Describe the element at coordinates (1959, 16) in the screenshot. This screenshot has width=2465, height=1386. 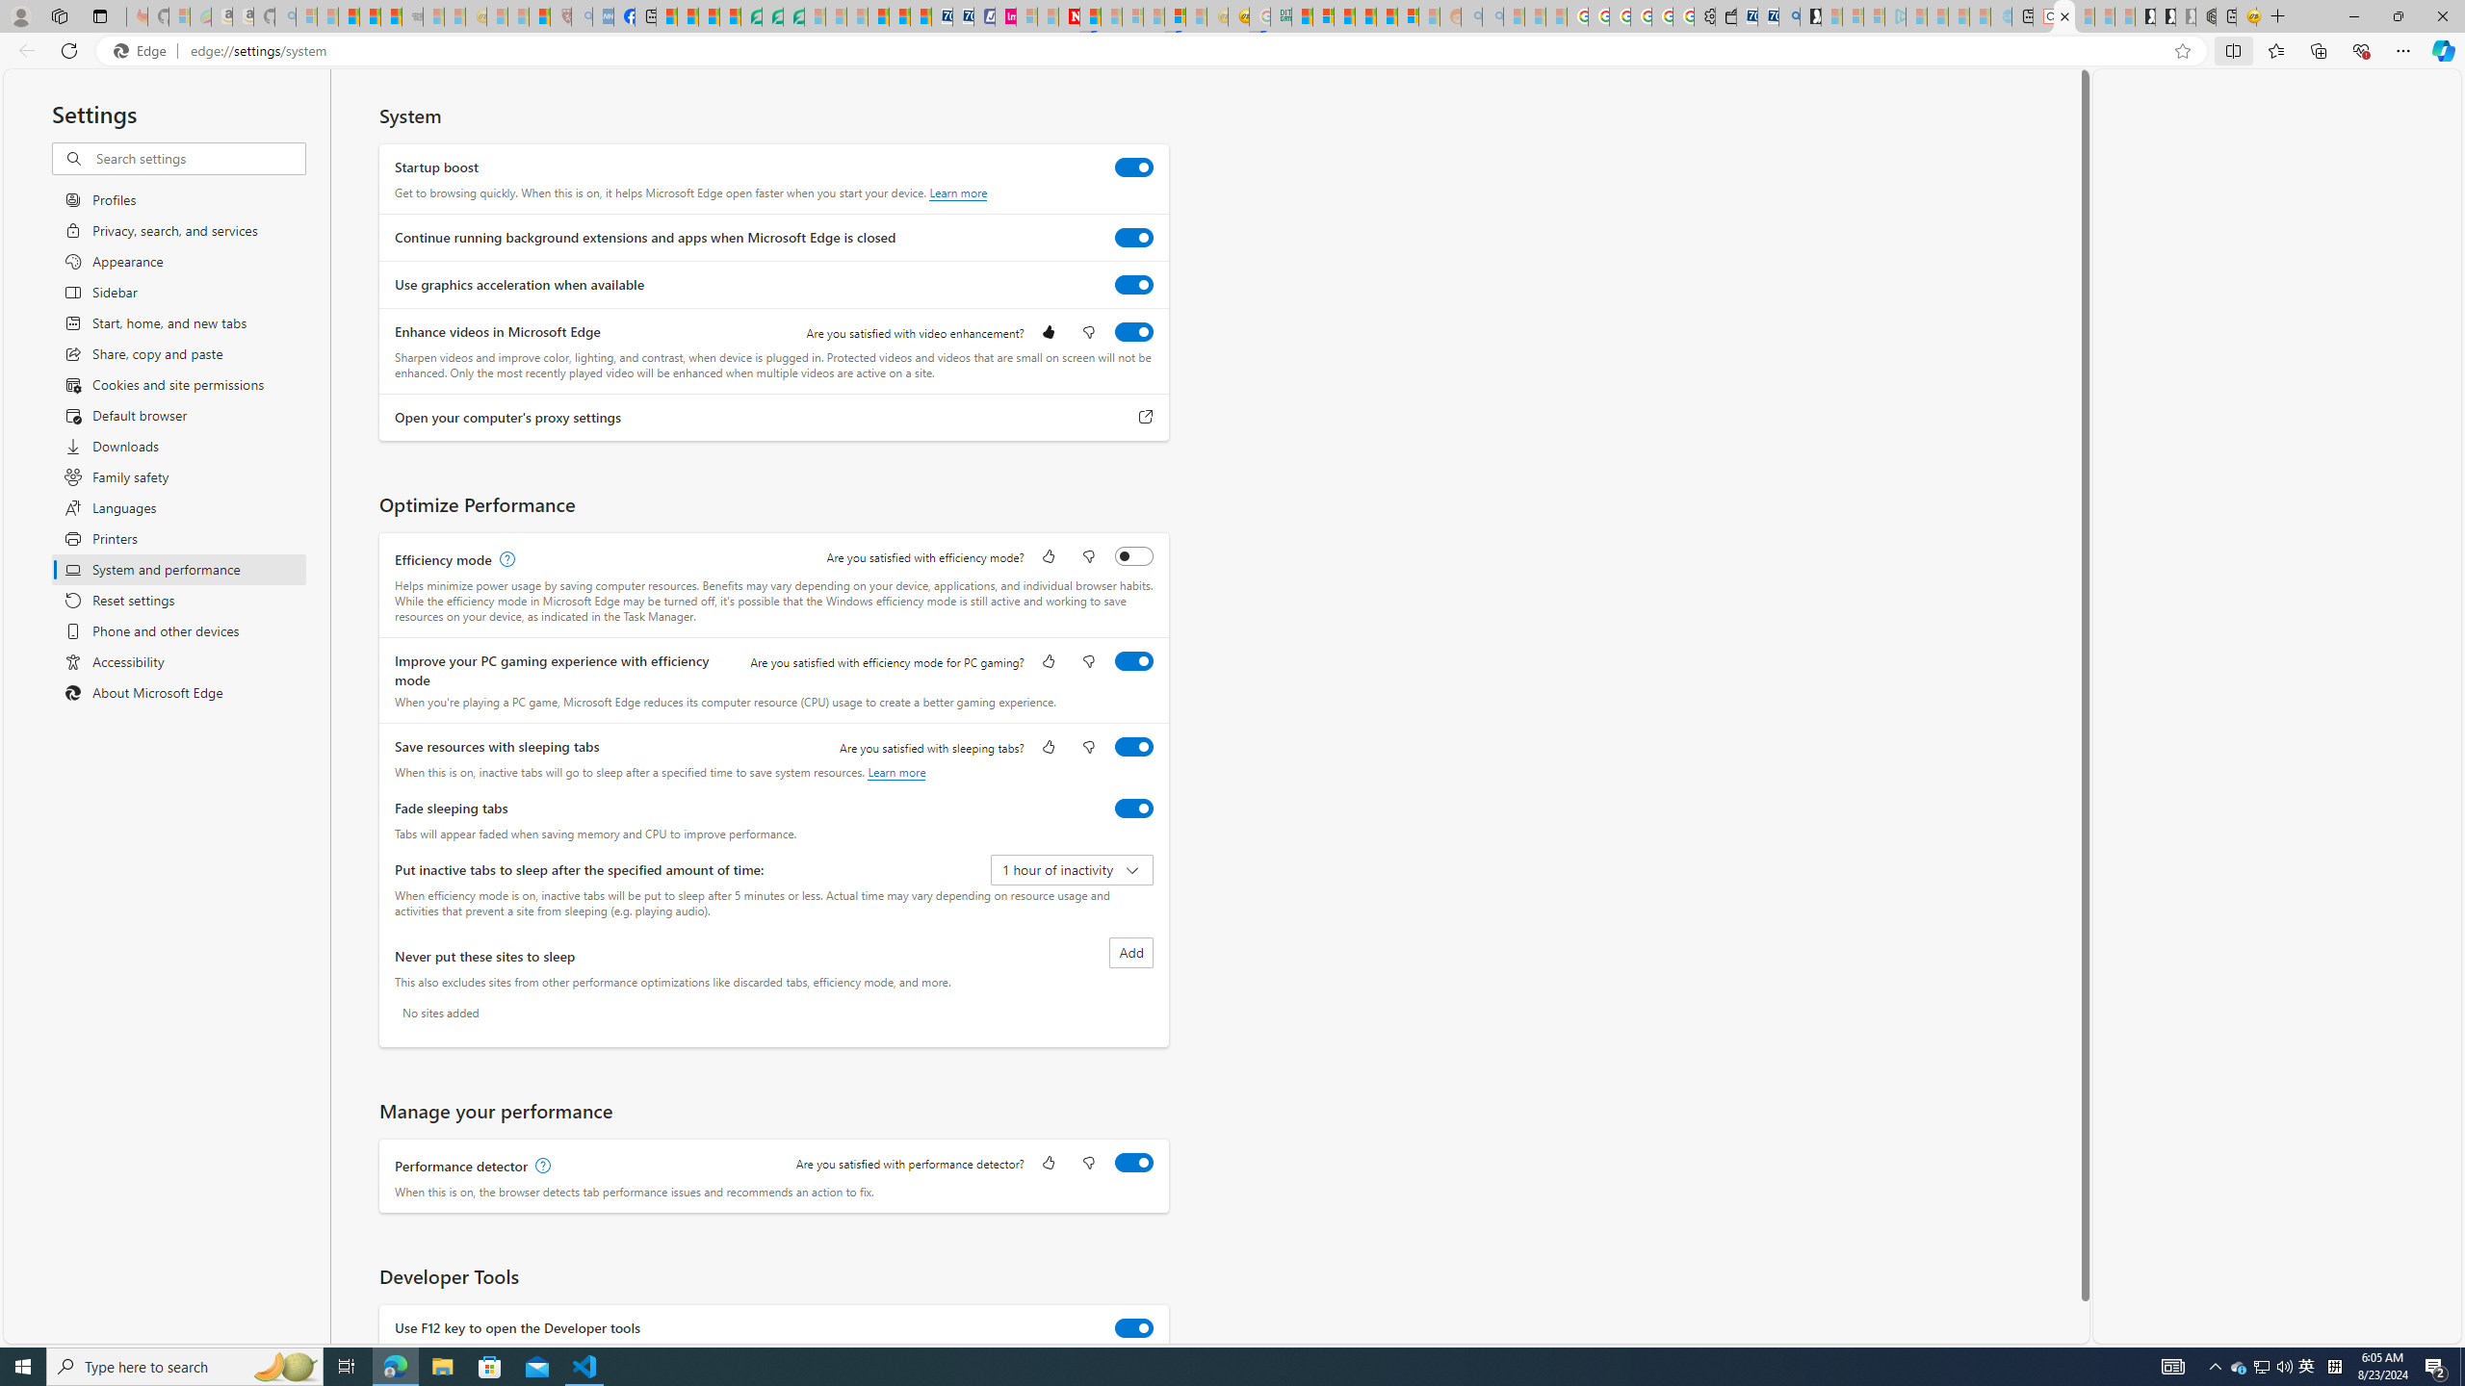
I see `Microsoft Start - Sleeping` at that location.